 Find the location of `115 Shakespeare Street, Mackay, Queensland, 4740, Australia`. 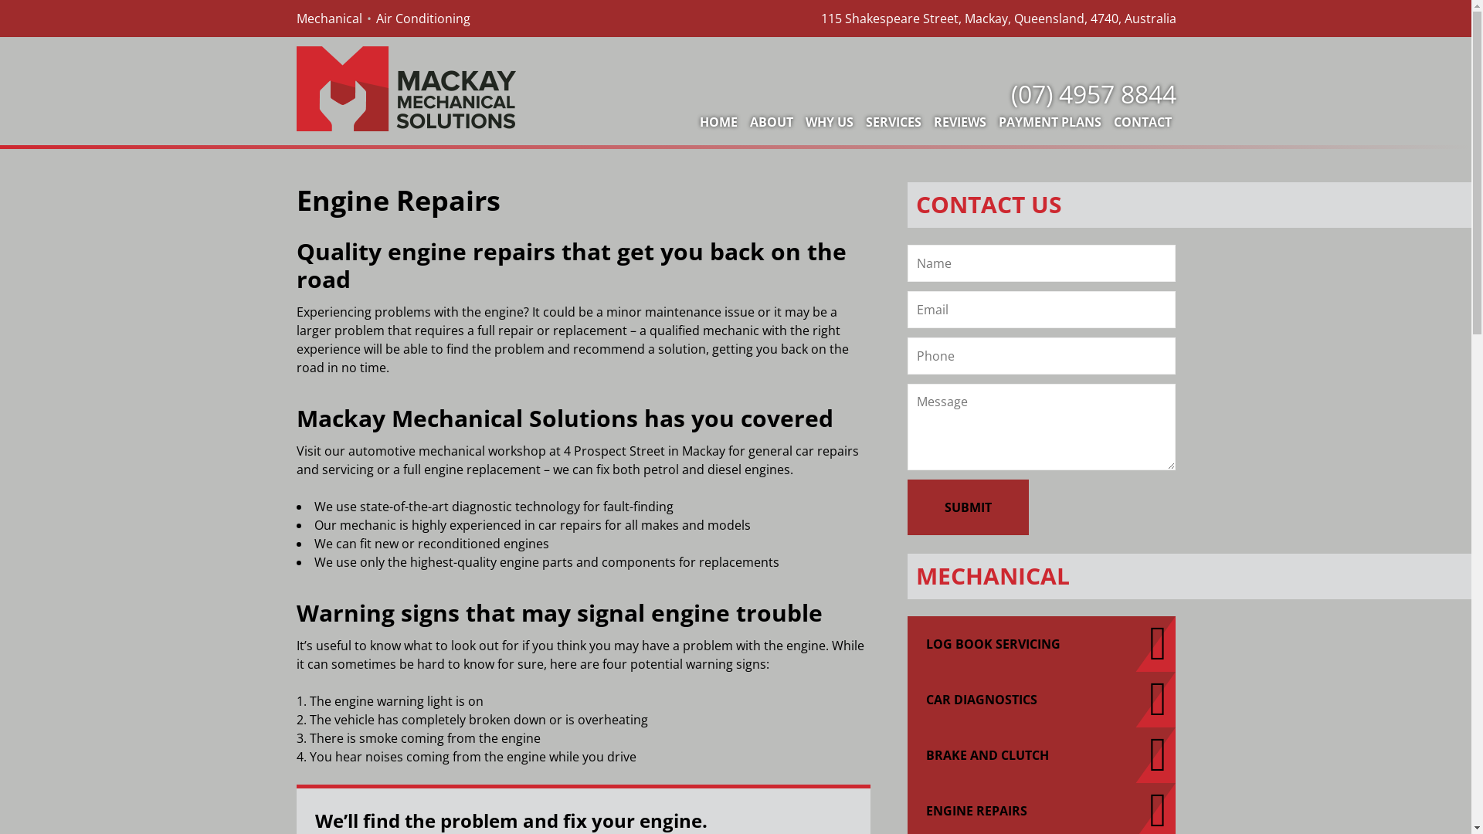

115 Shakespeare Street, Mackay, Queensland, 4740, Australia is located at coordinates (998, 19).